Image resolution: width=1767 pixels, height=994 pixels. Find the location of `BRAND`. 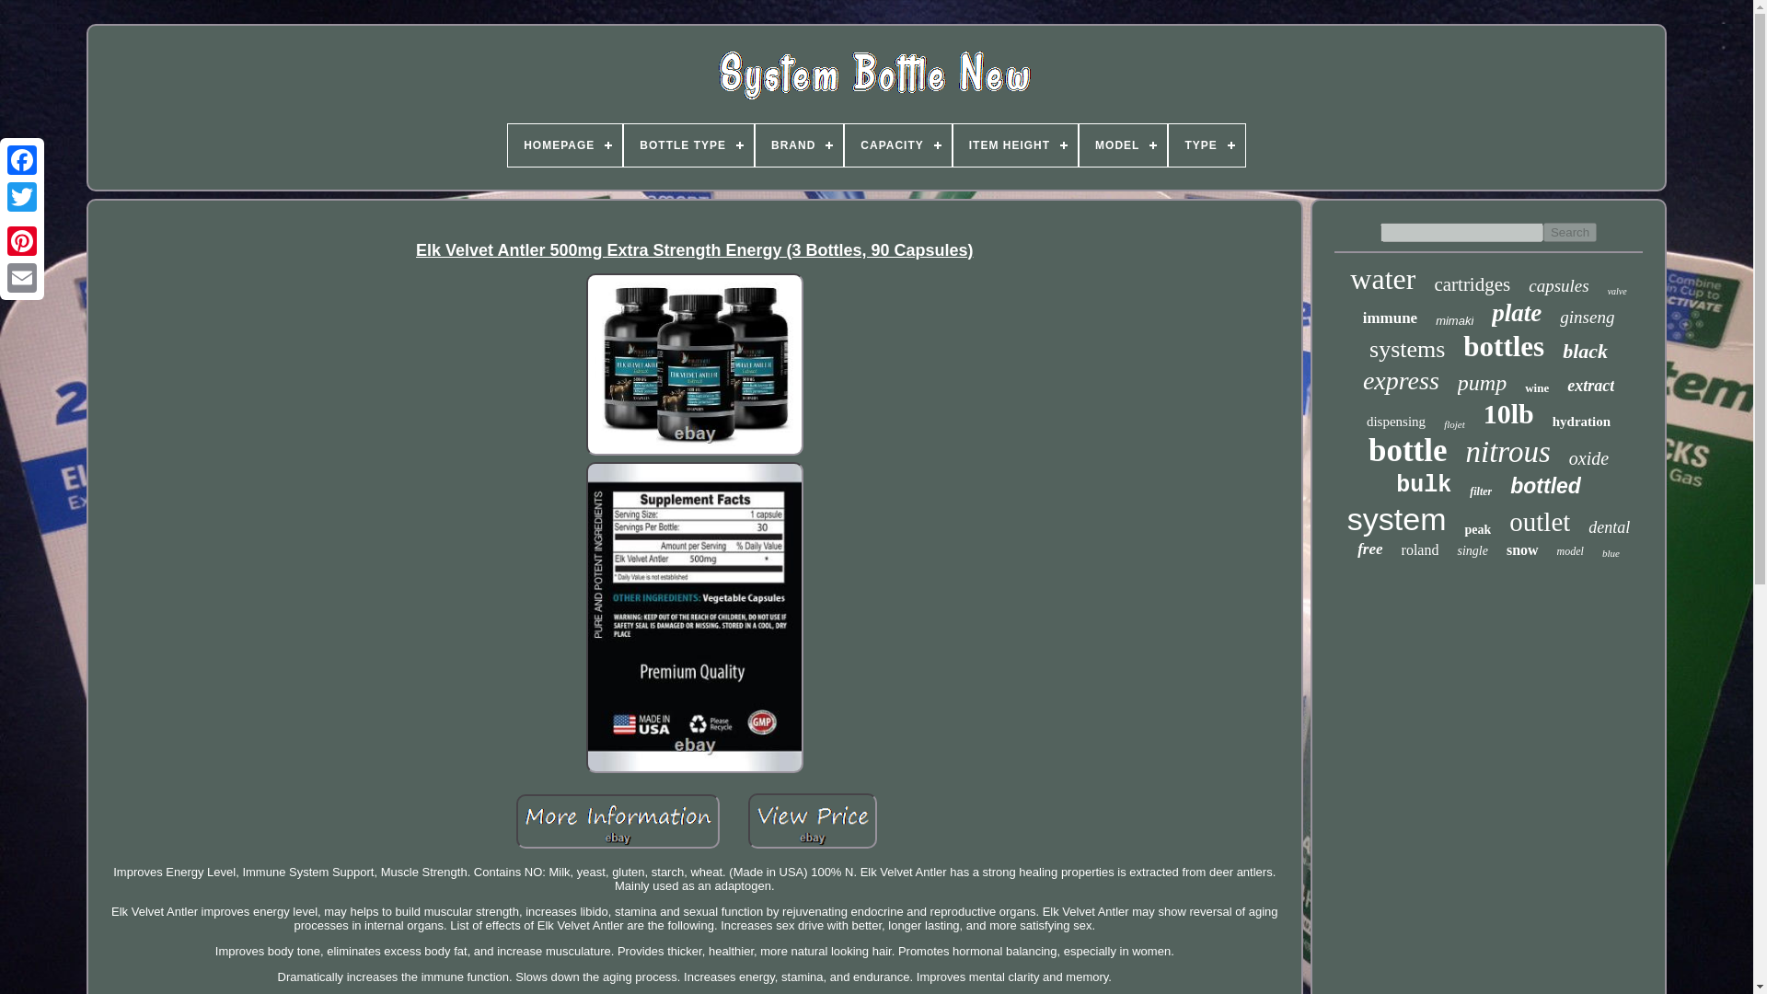

BRAND is located at coordinates (799, 145).